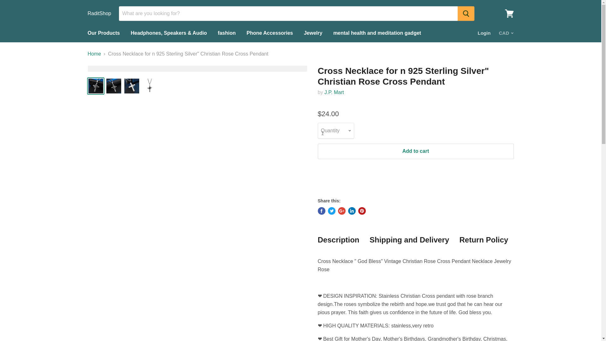 The height and width of the screenshot is (341, 606). I want to click on Our Products, so click(103, 33).